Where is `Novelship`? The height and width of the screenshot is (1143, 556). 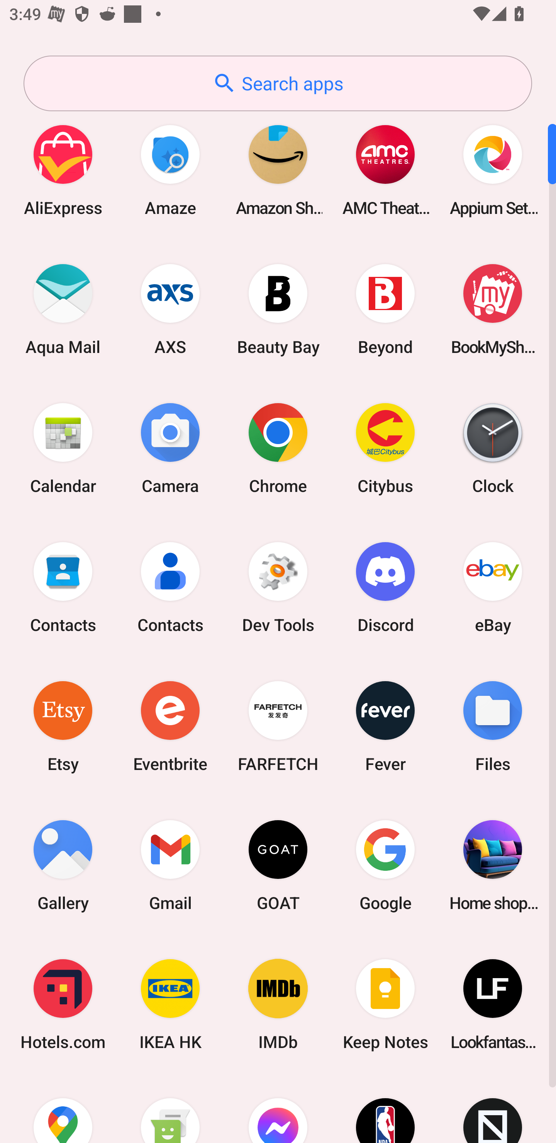
Novelship is located at coordinates (493, 1109).